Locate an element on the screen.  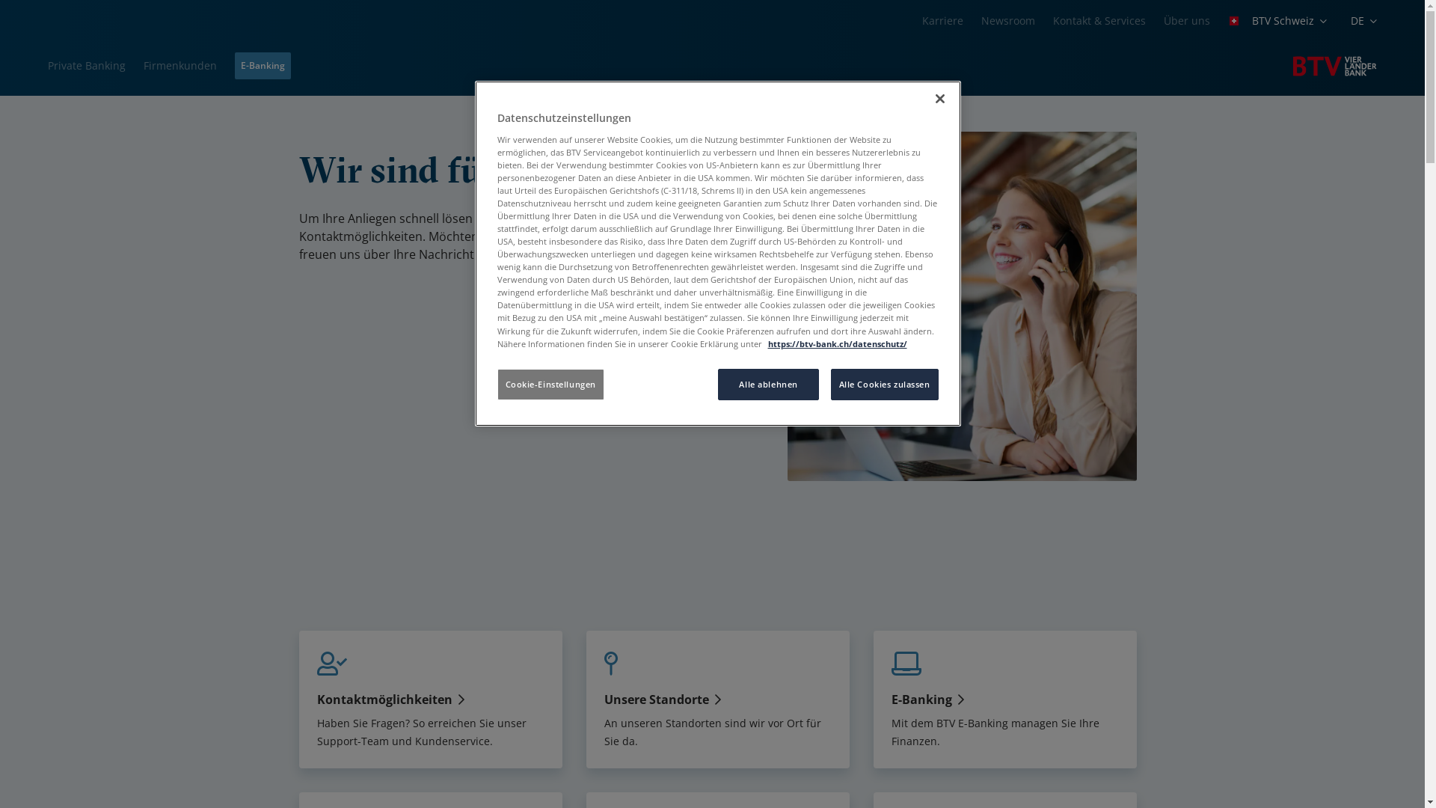
Firmenkunden is located at coordinates (180, 65).